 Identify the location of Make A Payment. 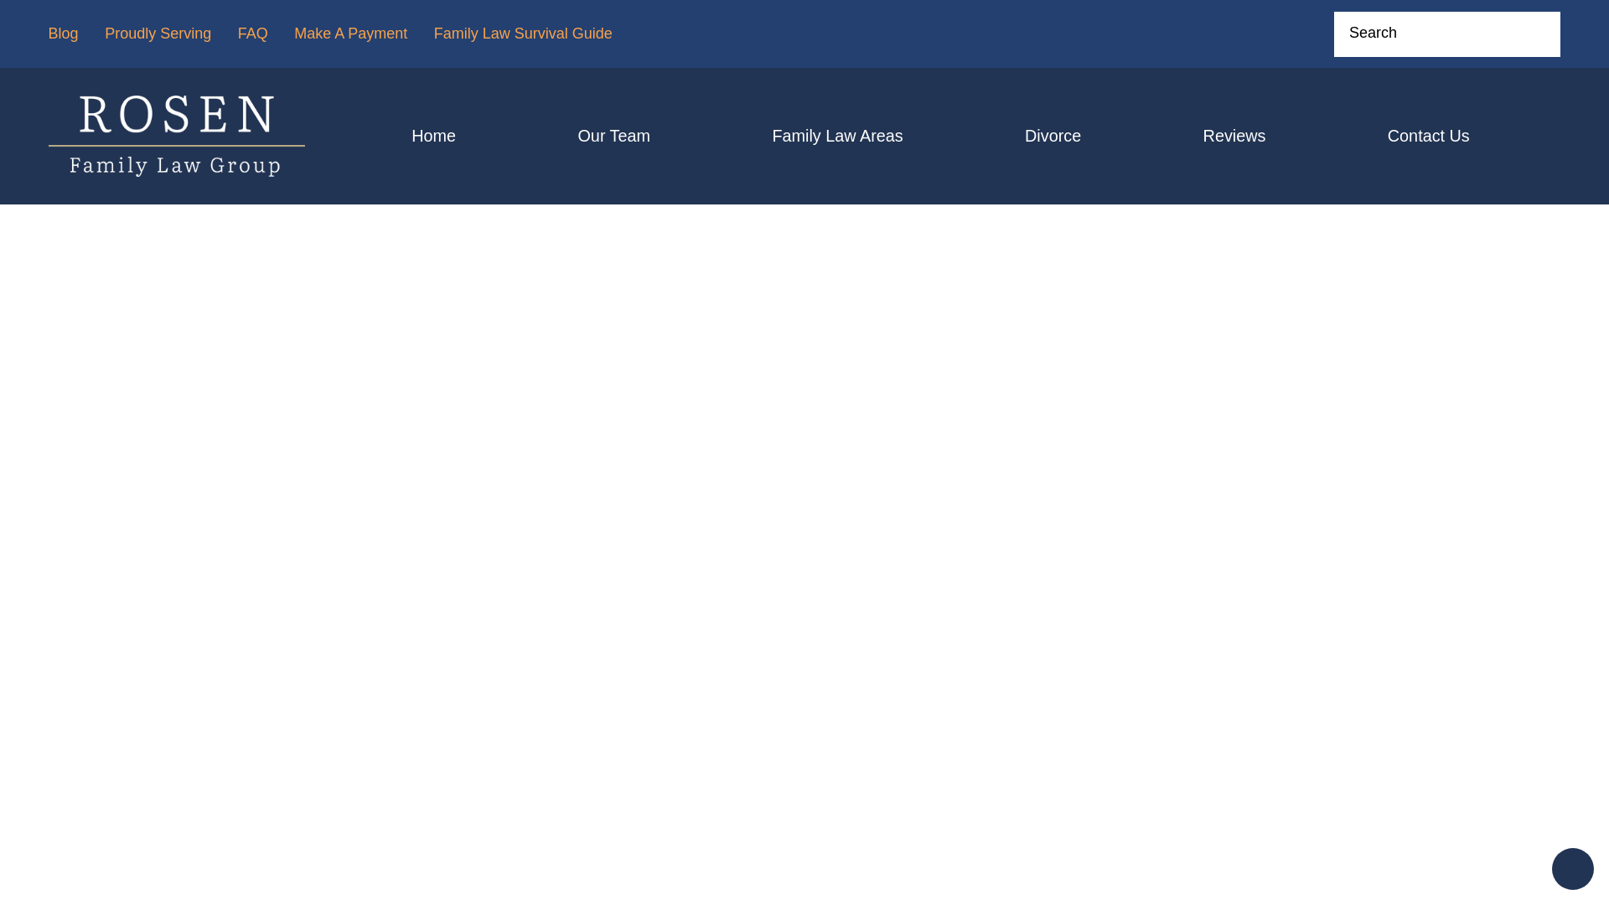
(350, 34).